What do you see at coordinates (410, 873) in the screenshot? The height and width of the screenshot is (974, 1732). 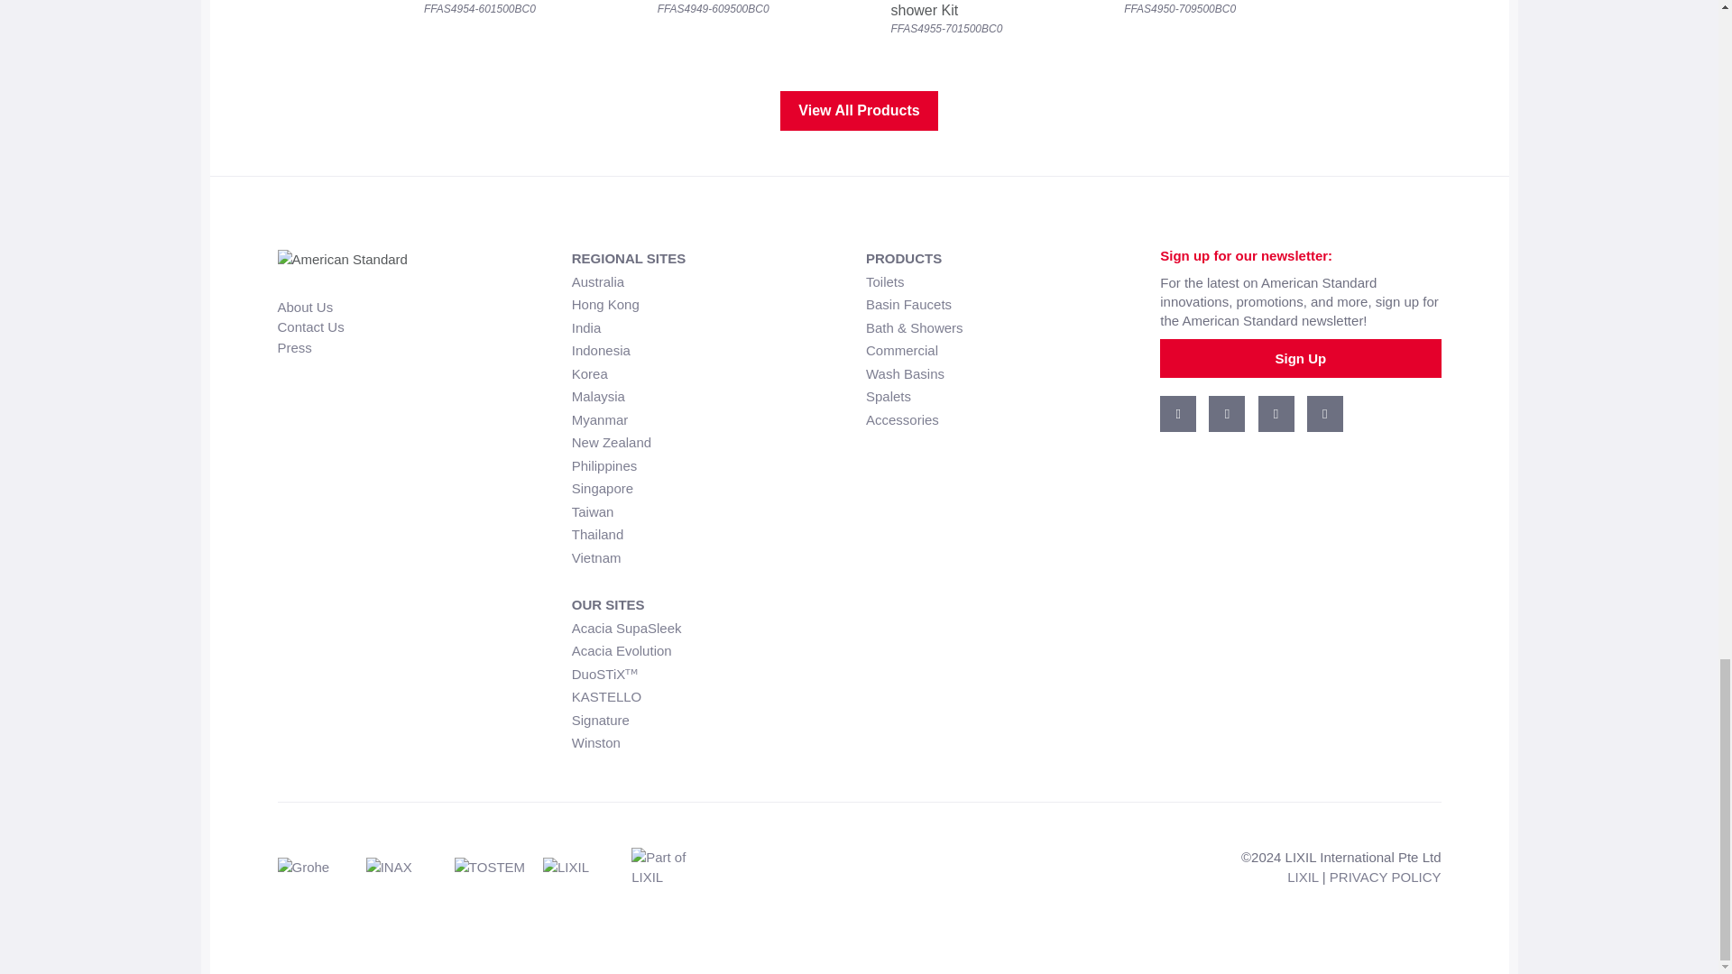 I see `INAX` at bounding box center [410, 873].